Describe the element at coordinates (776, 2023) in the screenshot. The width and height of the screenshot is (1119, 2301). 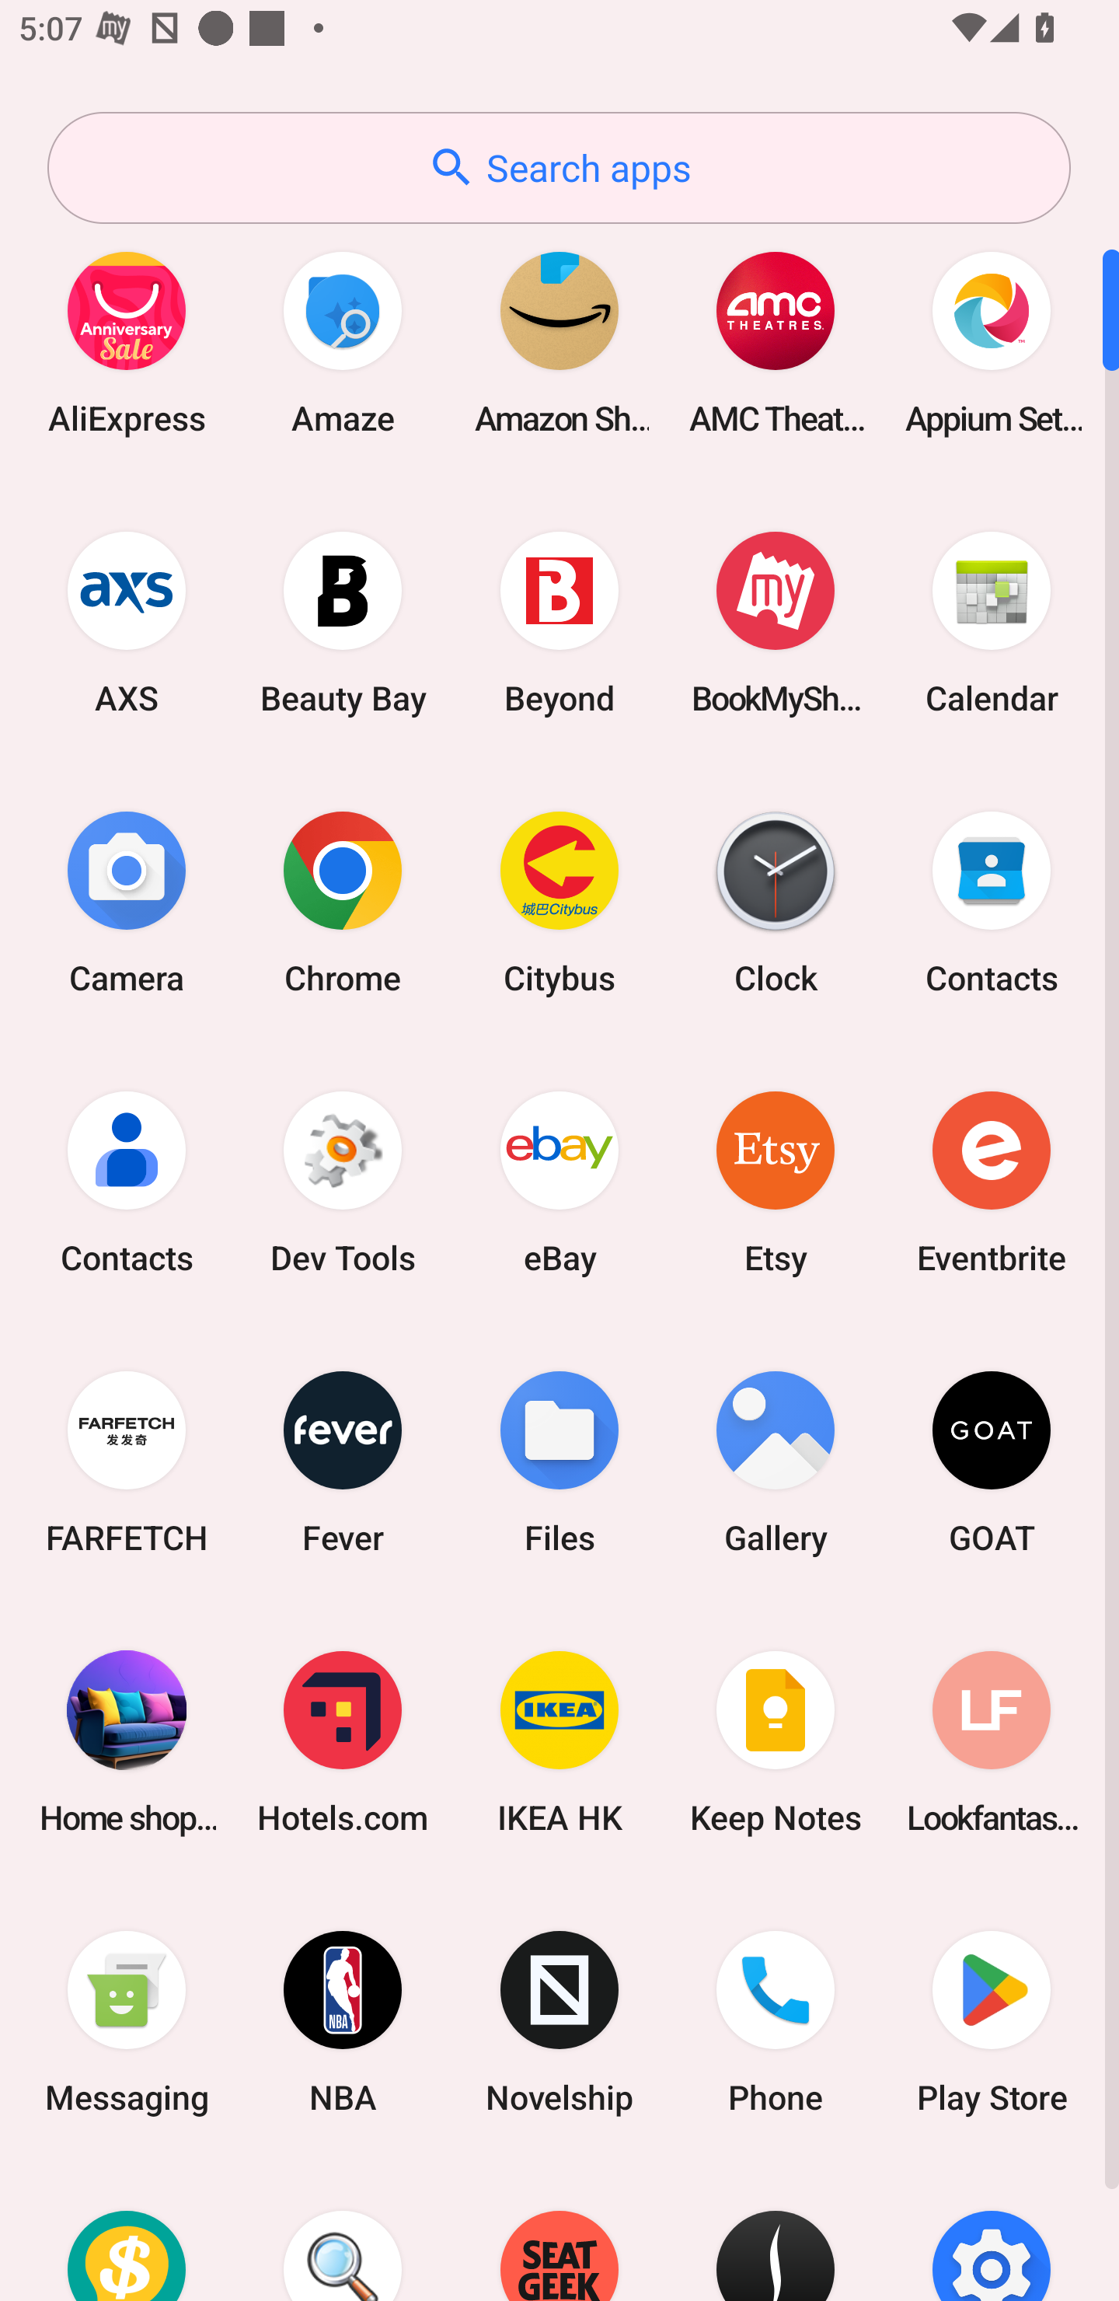
I see `Phone` at that location.